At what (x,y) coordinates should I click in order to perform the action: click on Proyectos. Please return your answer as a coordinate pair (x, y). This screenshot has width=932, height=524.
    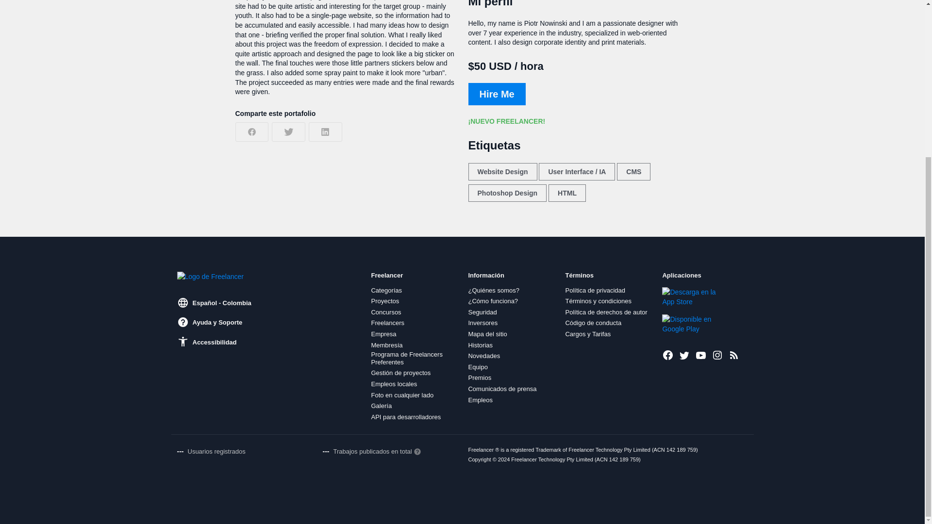
    Looking at the image, I should click on (384, 301).